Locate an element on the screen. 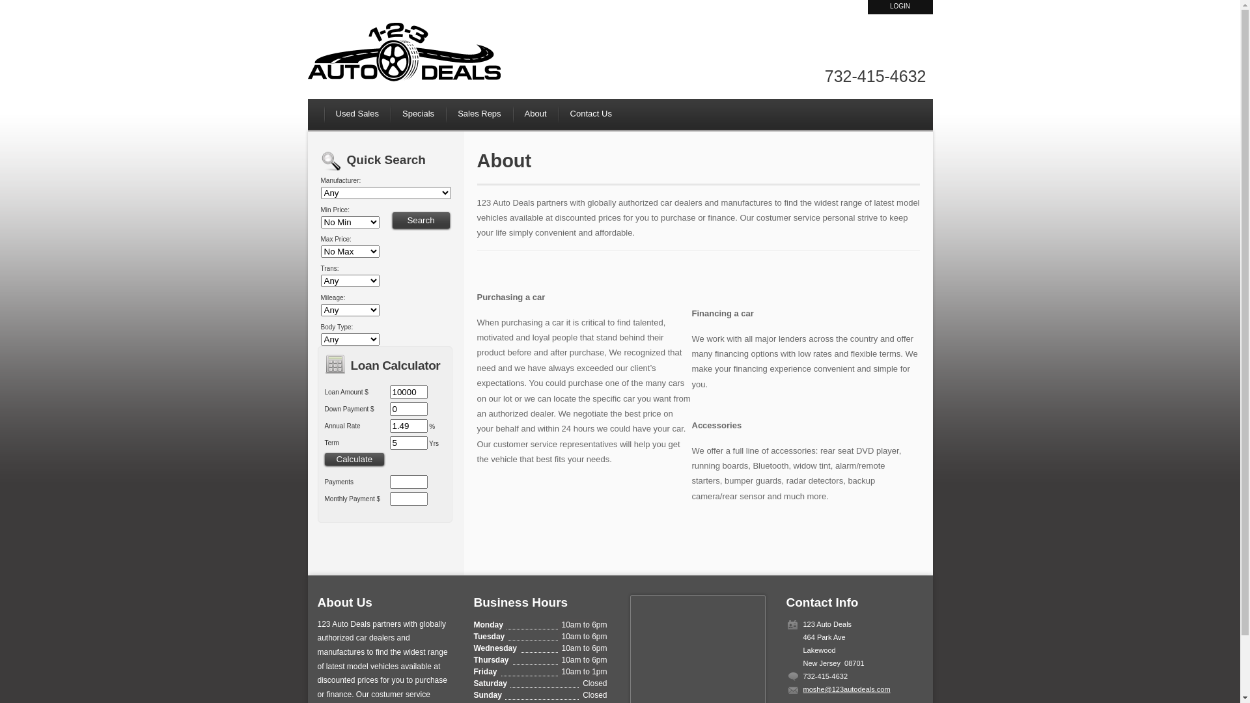  Used Sales is located at coordinates (357, 113).